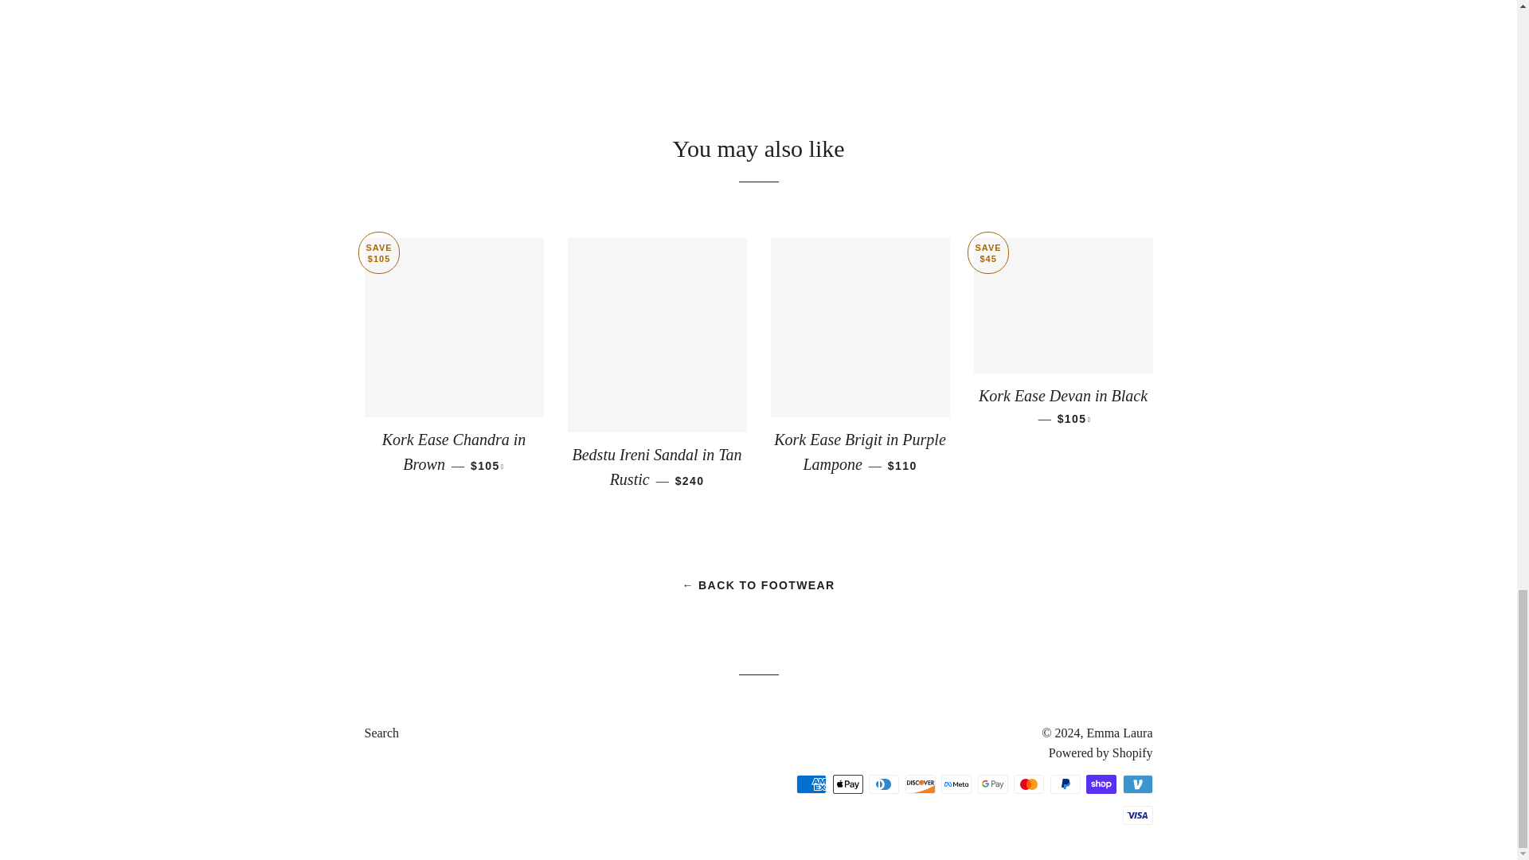 The image size is (1529, 860). What do you see at coordinates (1029, 784) in the screenshot?
I see `Mastercard` at bounding box center [1029, 784].